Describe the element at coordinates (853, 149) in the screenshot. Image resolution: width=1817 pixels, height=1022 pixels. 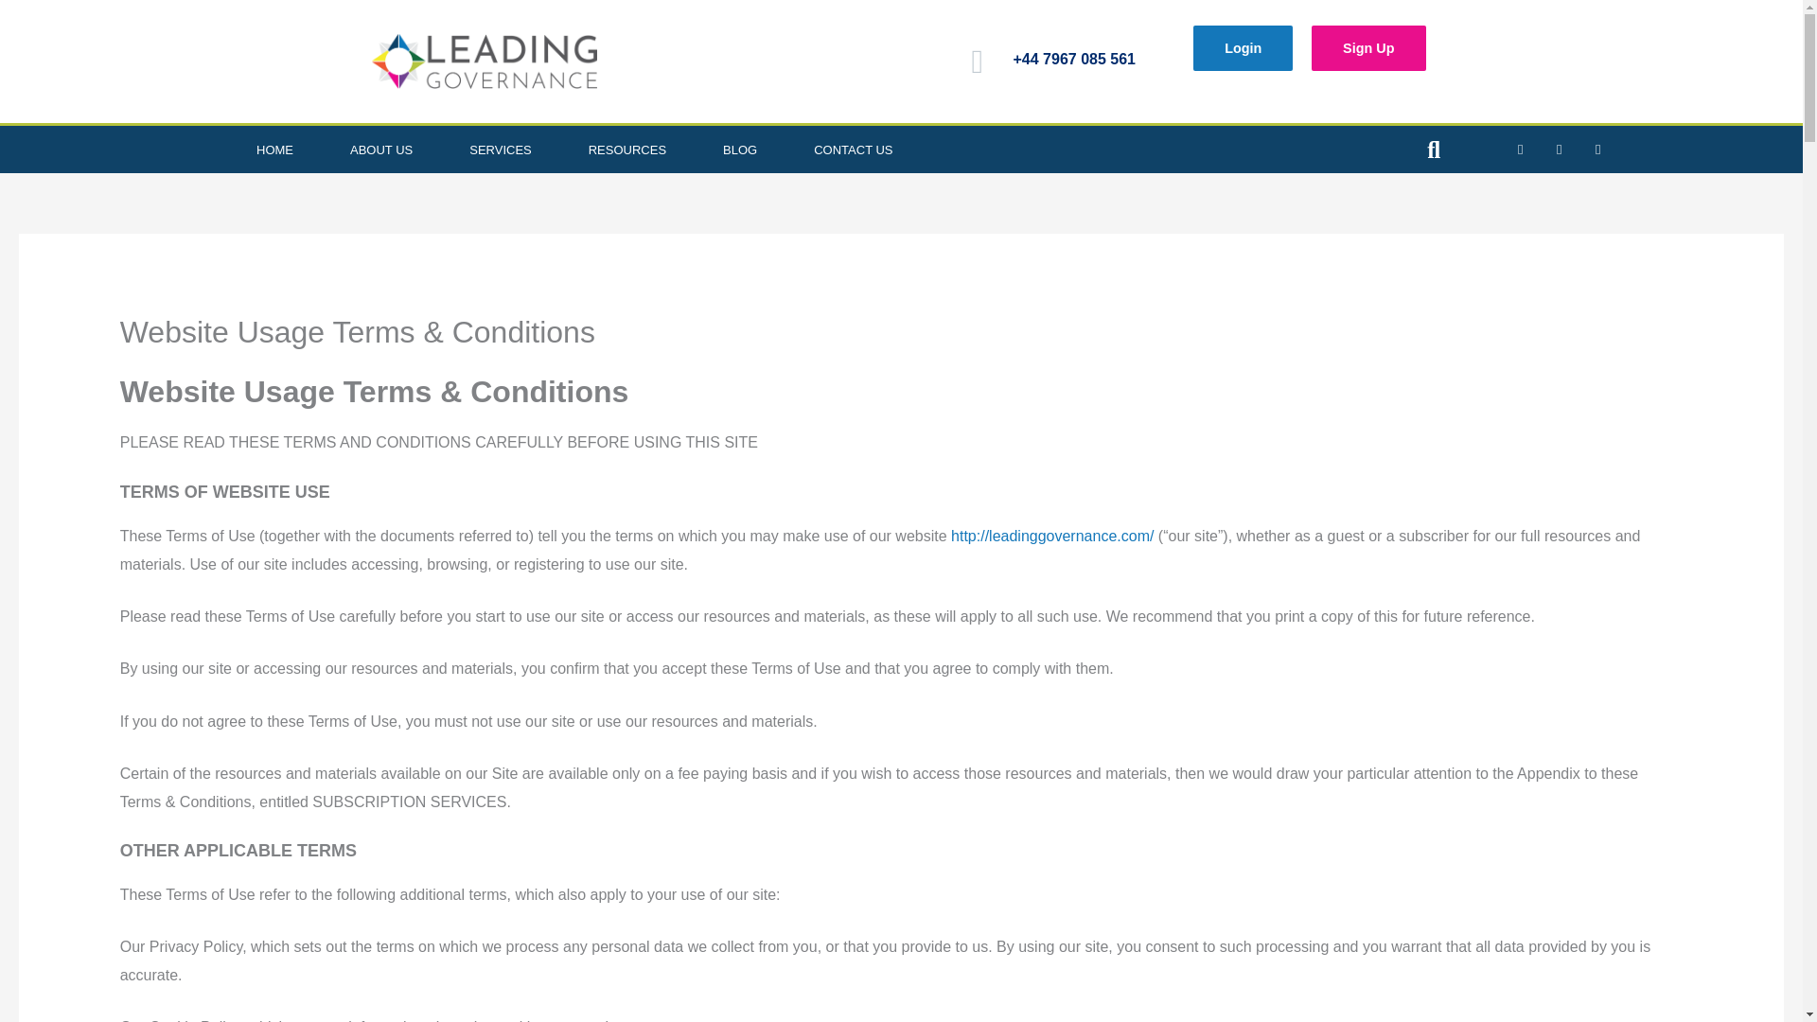
I see `CONTACT US` at that location.